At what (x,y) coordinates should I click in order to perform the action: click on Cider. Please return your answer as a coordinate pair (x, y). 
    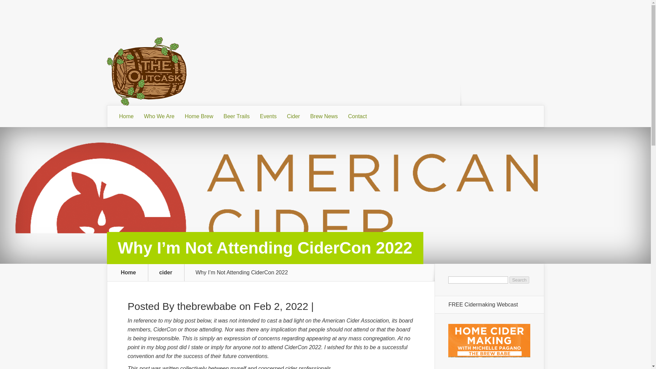
    Looking at the image, I should click on (293, 116).